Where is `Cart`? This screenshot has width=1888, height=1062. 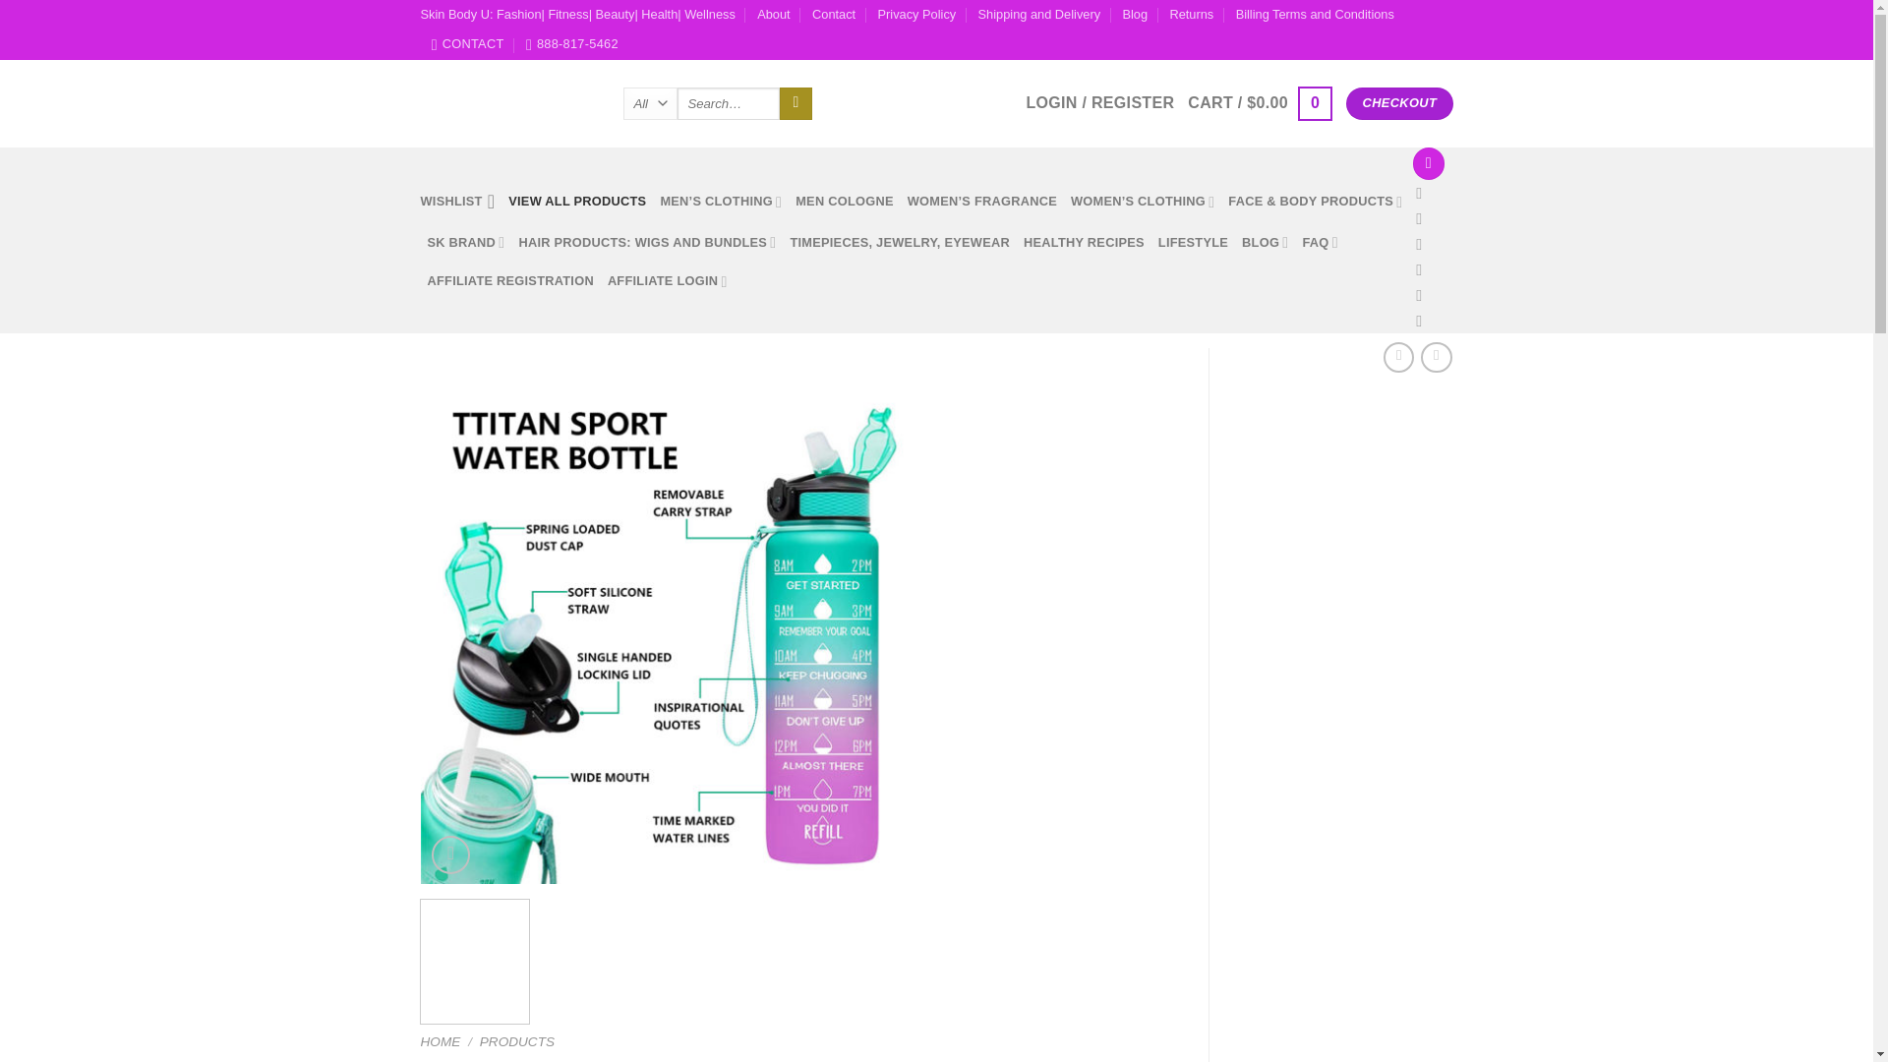
Cart is located at coordinates (1260, 104).